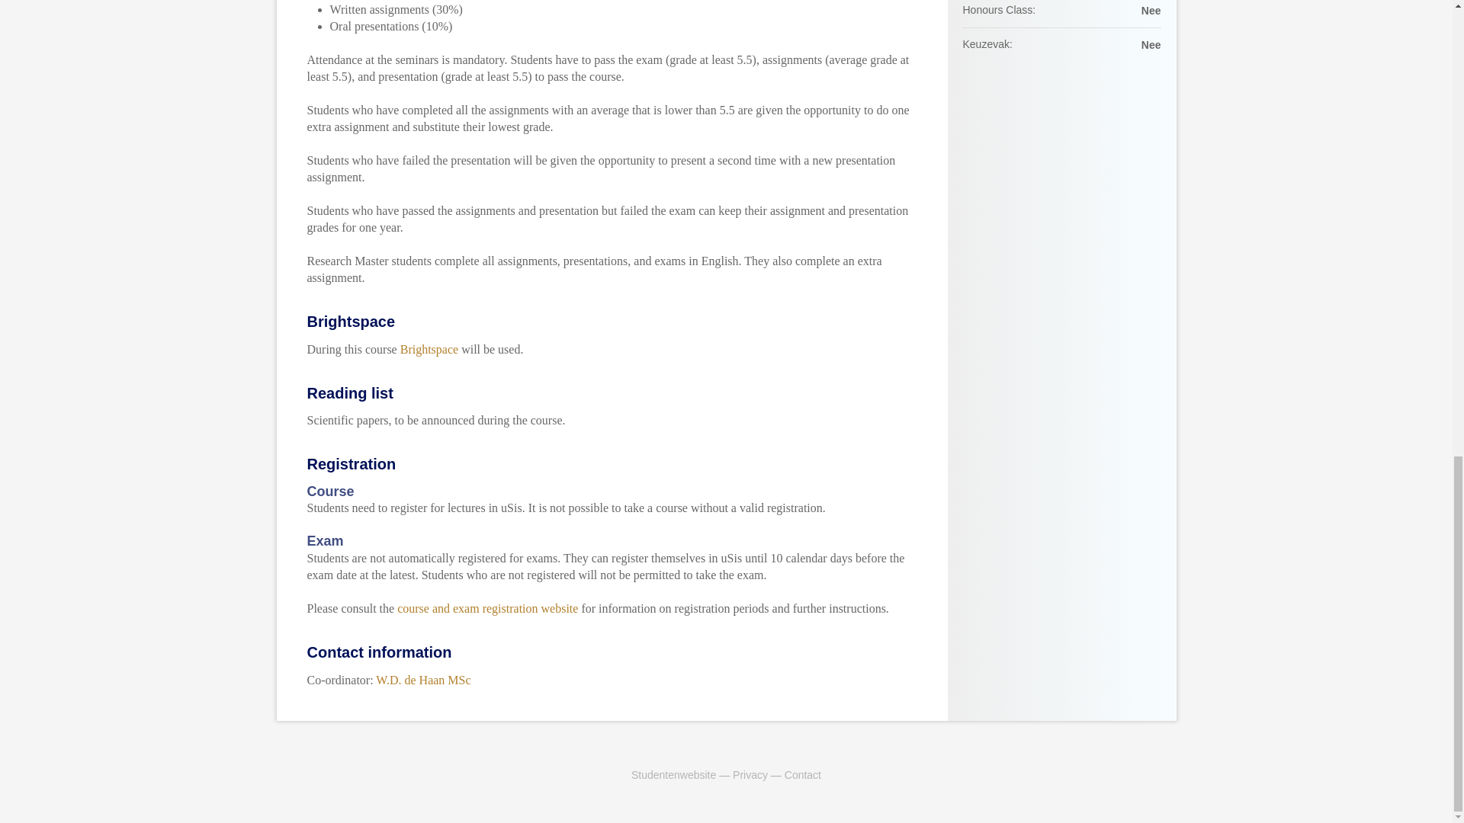 This screenshot has height=823, width=1464. What do you see at coordinates (803, 774) in the screenshot?
I see `Contact` at bounding box center [803, 774].